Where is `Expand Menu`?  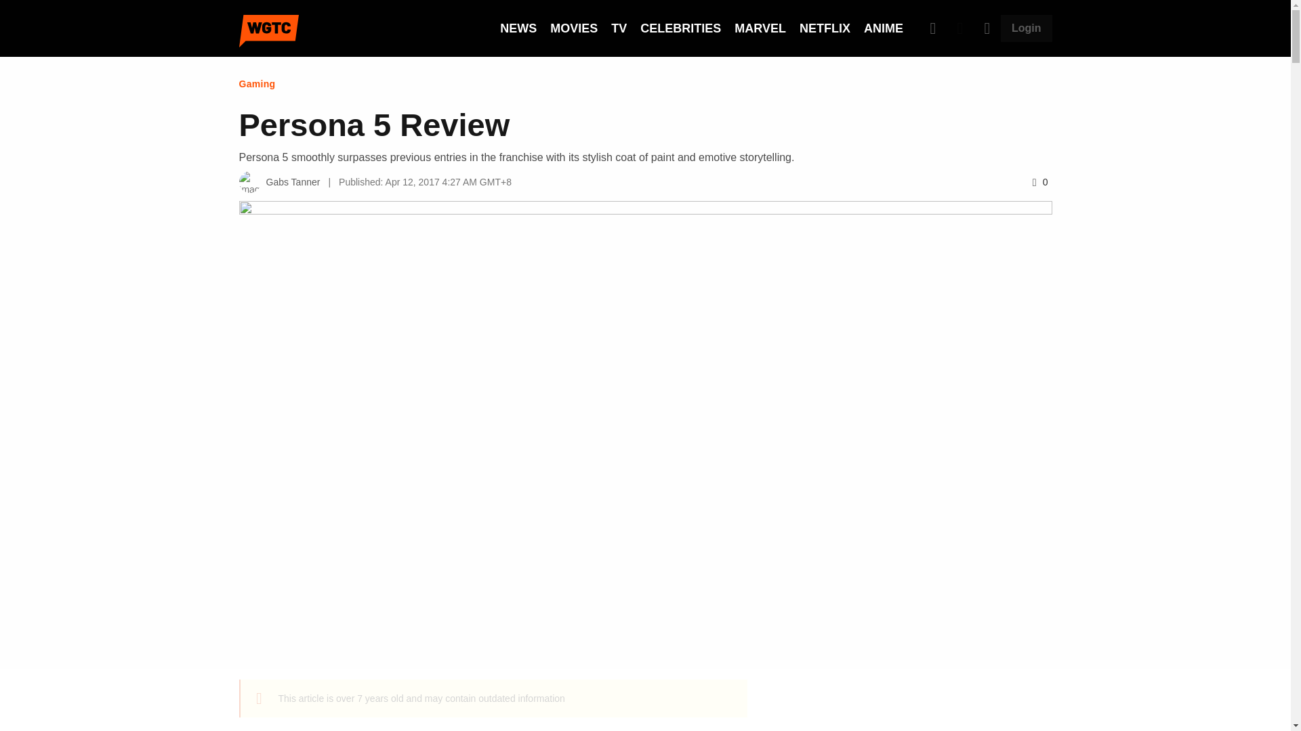
Expand Menu is located at coordinates (987, 28).